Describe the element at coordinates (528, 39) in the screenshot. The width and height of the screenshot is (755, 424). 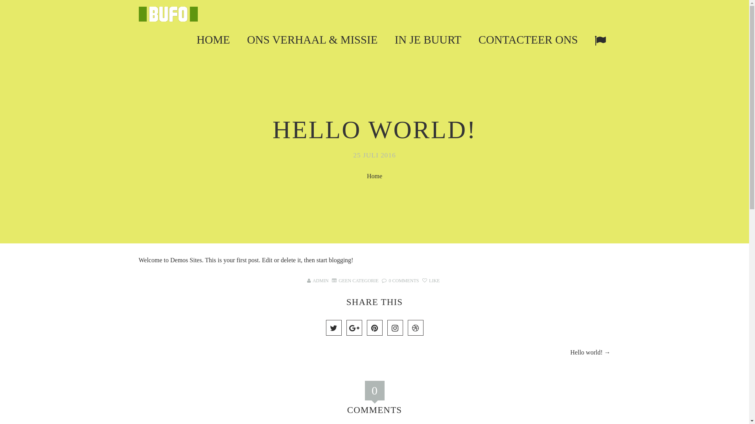
I see `CONTACTEER ONS` at that location.